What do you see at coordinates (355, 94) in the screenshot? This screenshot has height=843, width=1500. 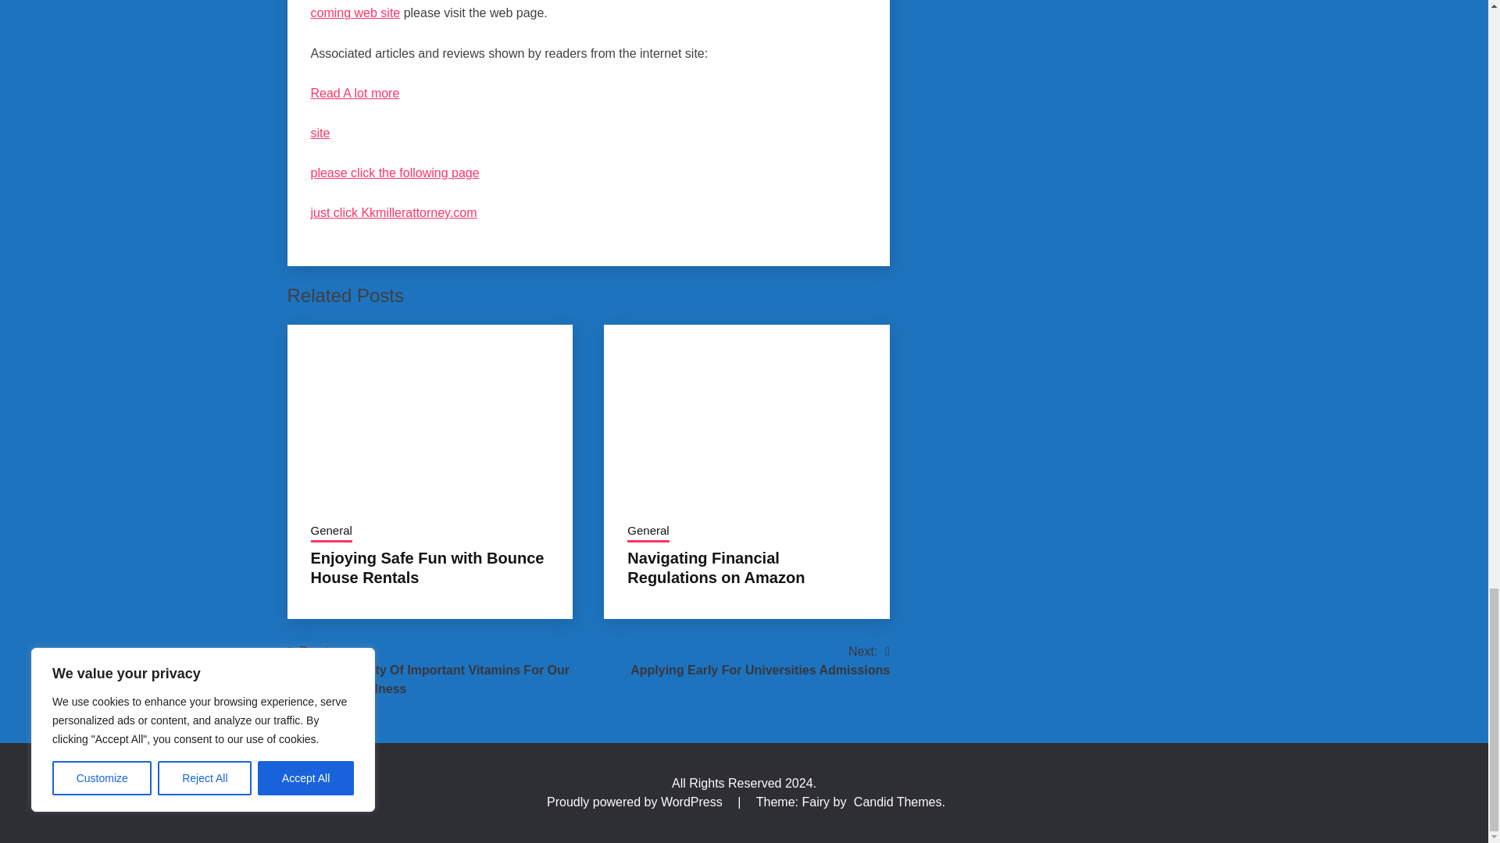 I see `Read A lot more` at bounding box center [355, 94].